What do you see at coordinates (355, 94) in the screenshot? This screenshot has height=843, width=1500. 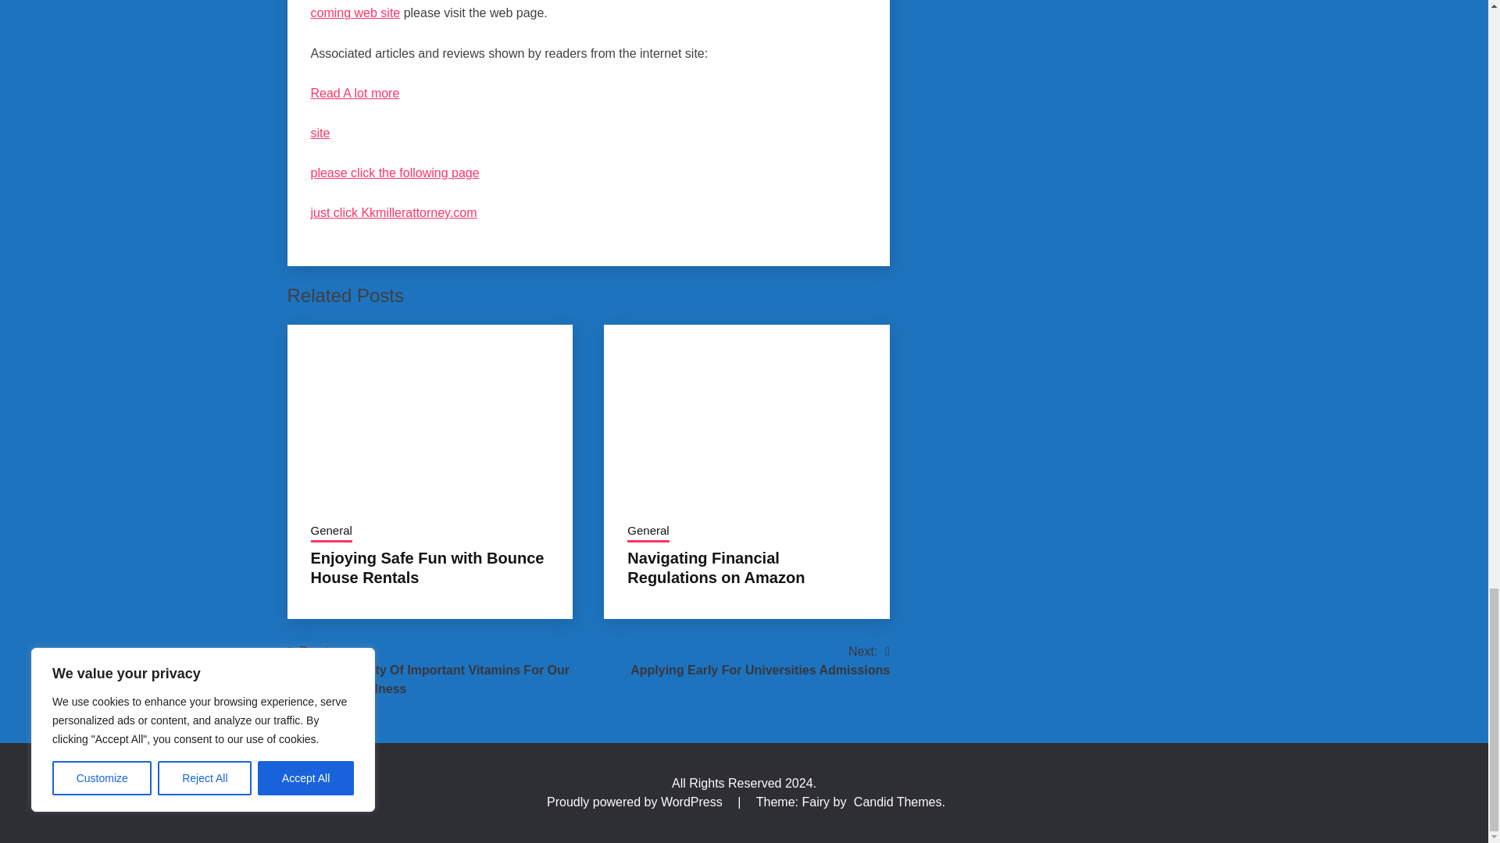 I see `Read A lot more` at bounding box center [355, 94].